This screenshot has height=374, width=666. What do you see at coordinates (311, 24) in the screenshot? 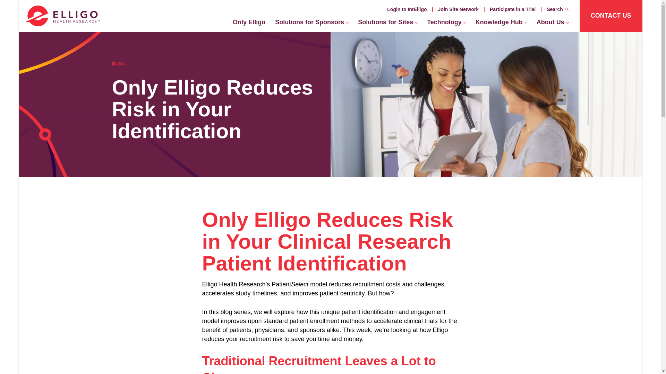
I see `Solutions for Sponsors` at bounding box center [311, 24].